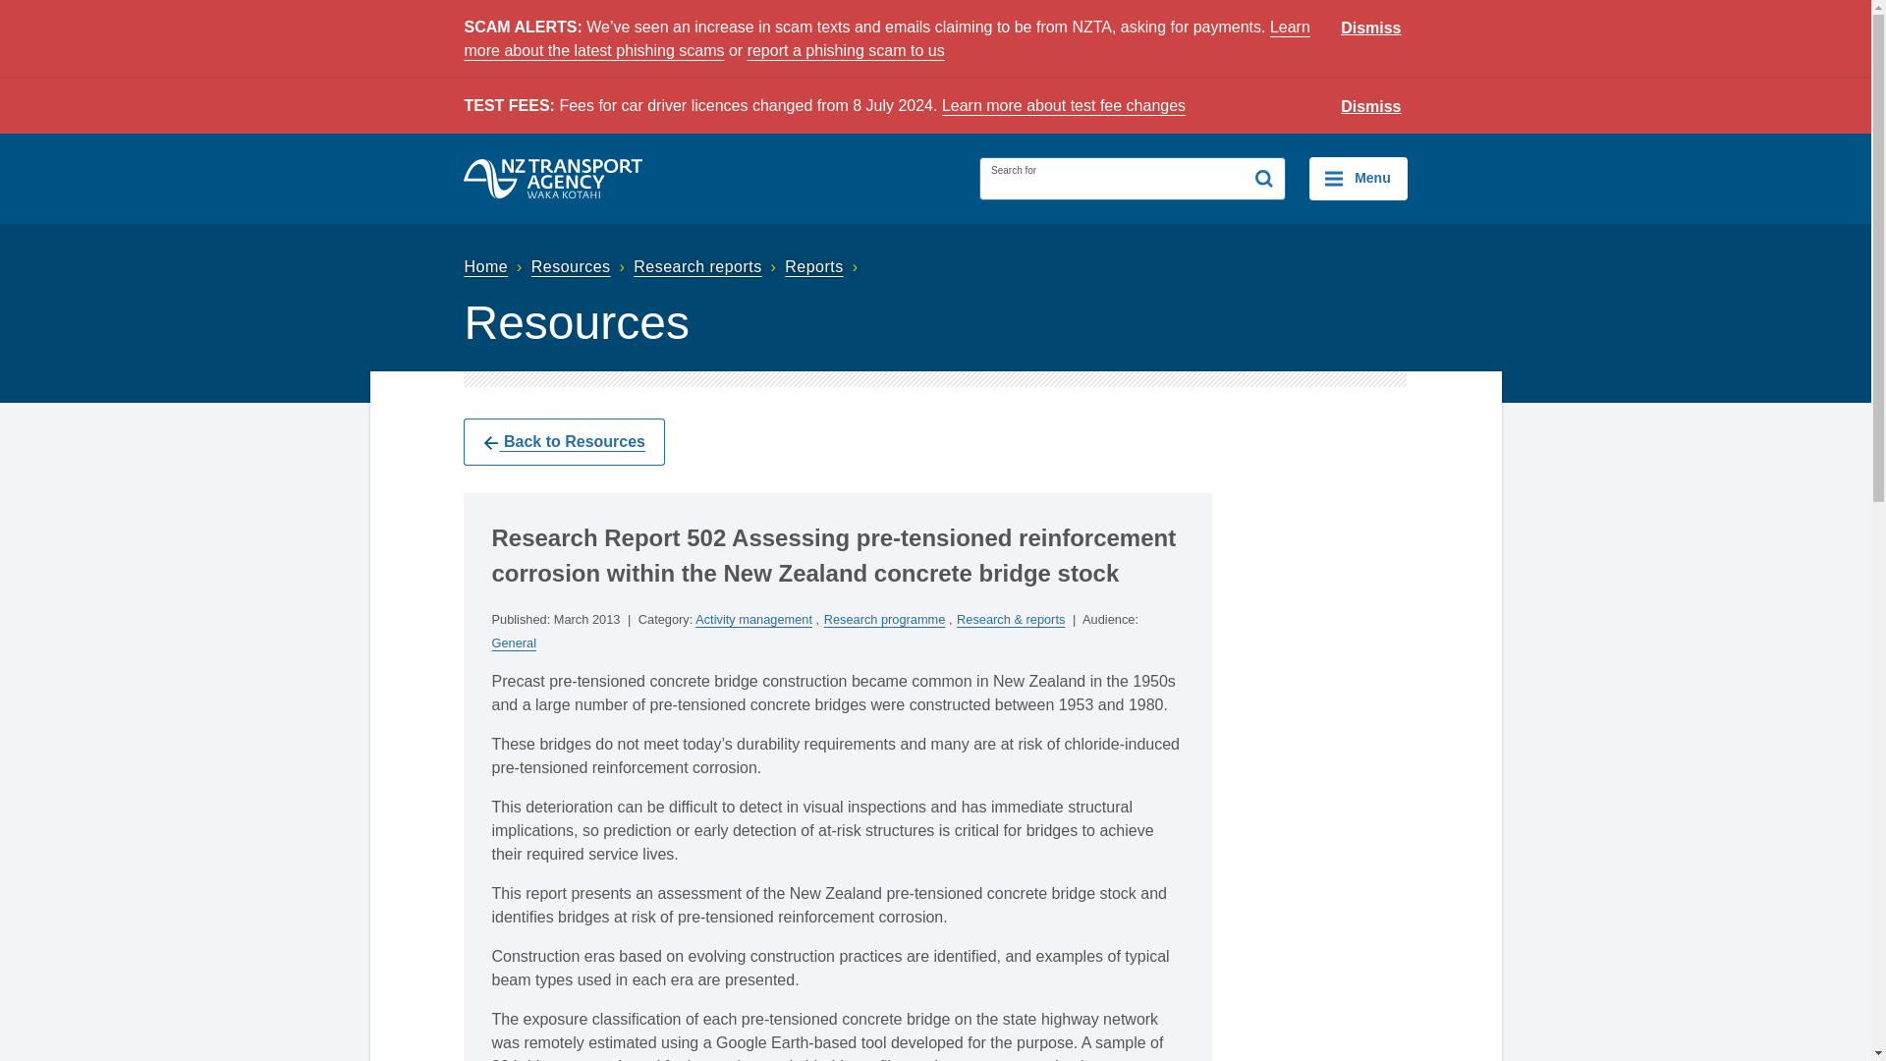 The width and height of the screenshot is (1886, 1061). Describe the element at coordinates (495, 266) in the screenshot. I see `Home` at that location.